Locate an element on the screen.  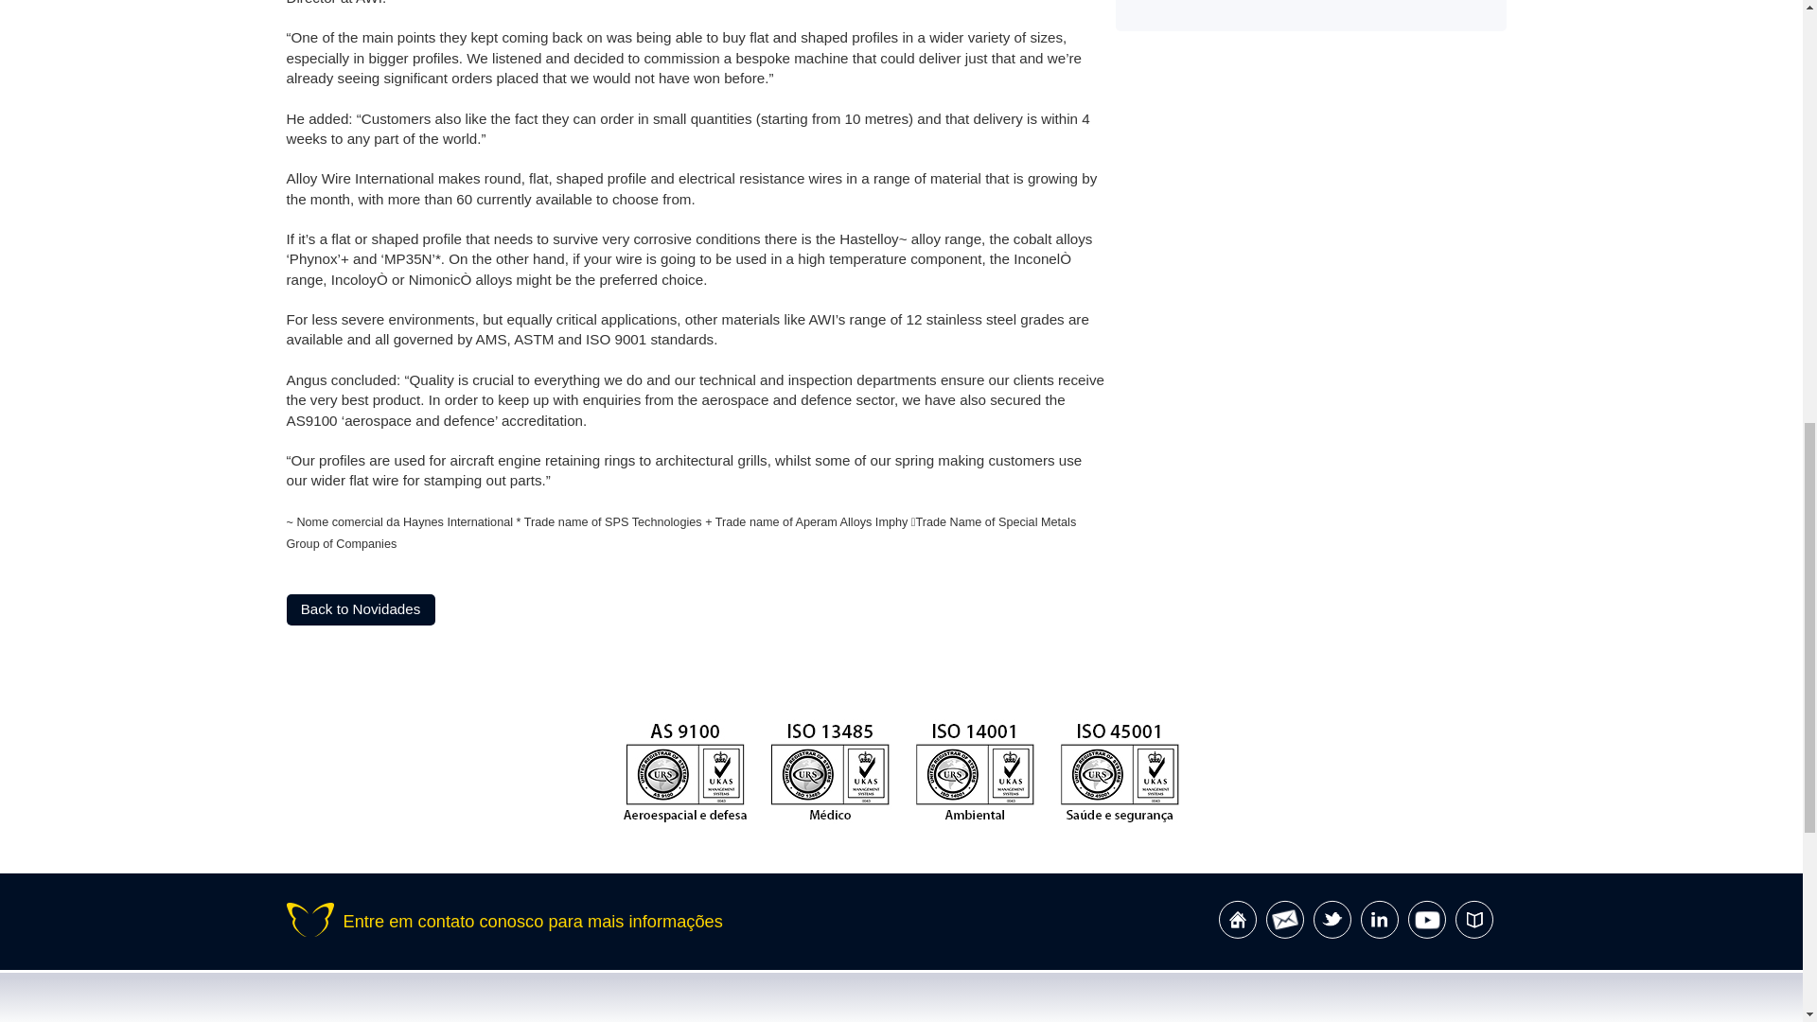
Follow us on Twitter is located at coordinates (1332, 920).